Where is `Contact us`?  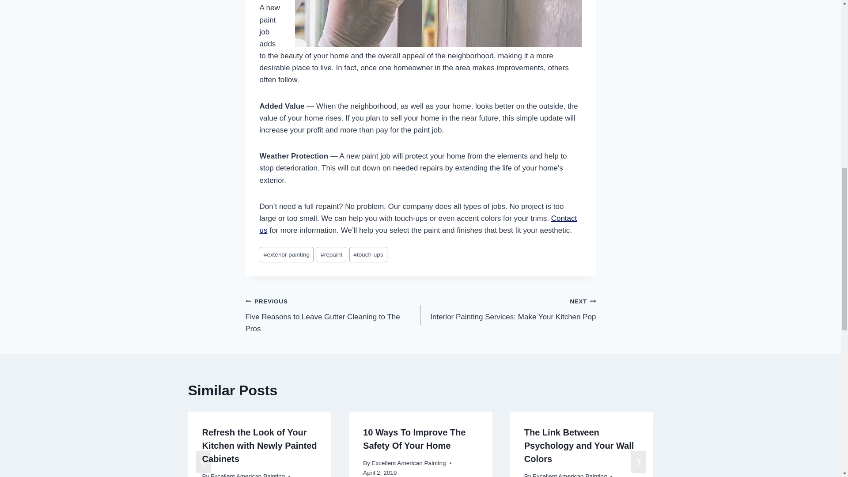 Contact us is located at coordinates (418, 224).